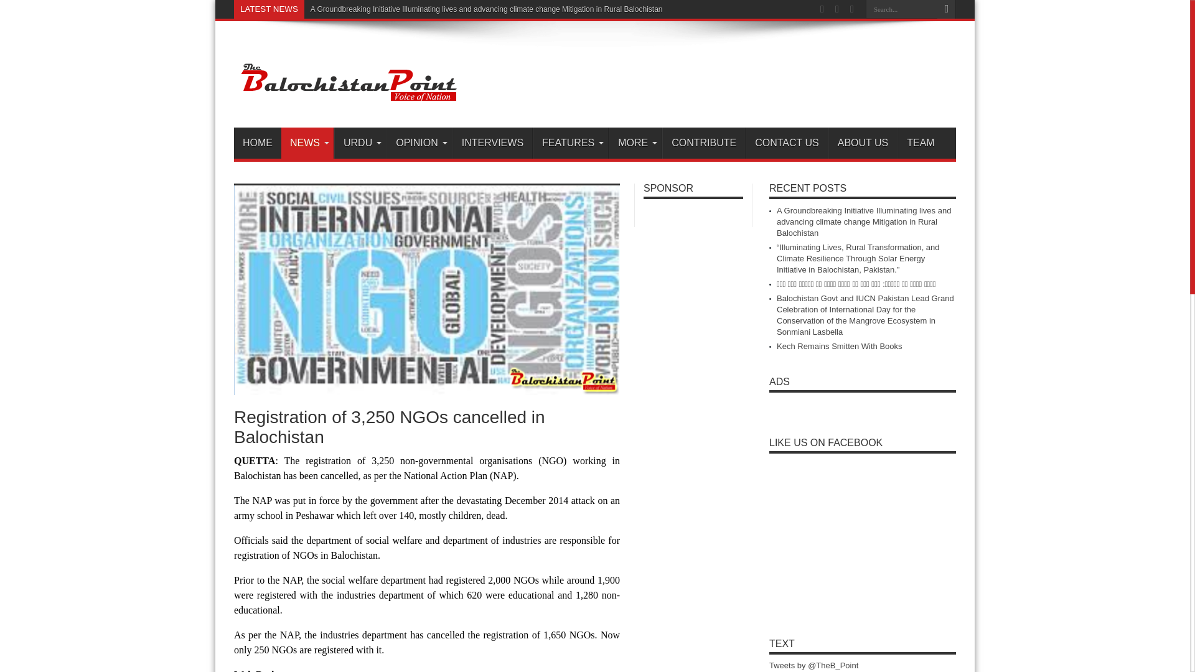 Image resolution: width=1195 pixels, height=672 pixels. I want to click on Search, so click(946, 9).